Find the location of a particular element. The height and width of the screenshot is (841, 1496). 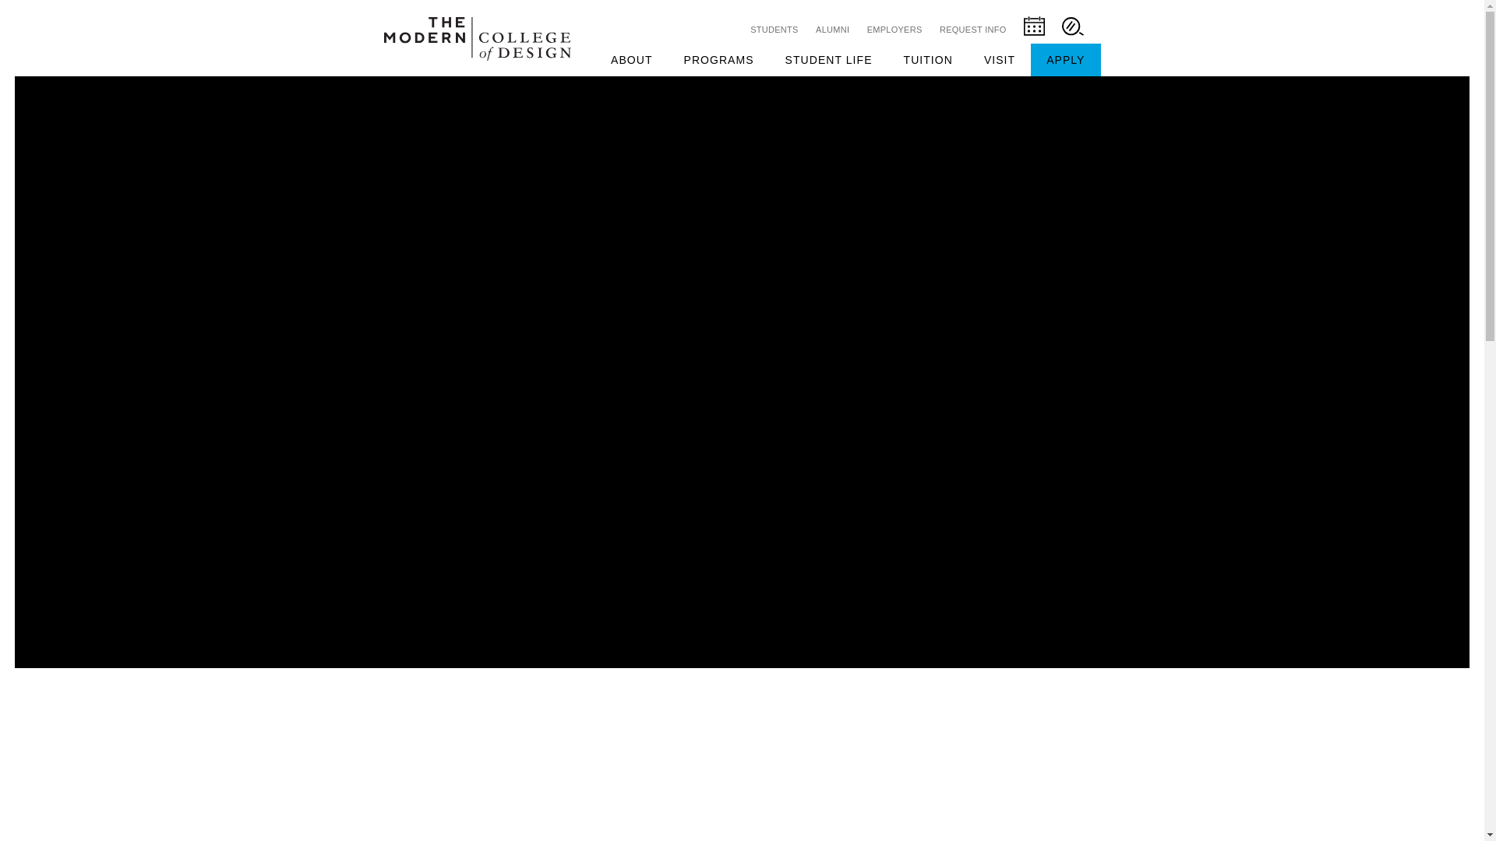

BLACK-CALENDAR-ICON is located at coordinates (1033, 26).